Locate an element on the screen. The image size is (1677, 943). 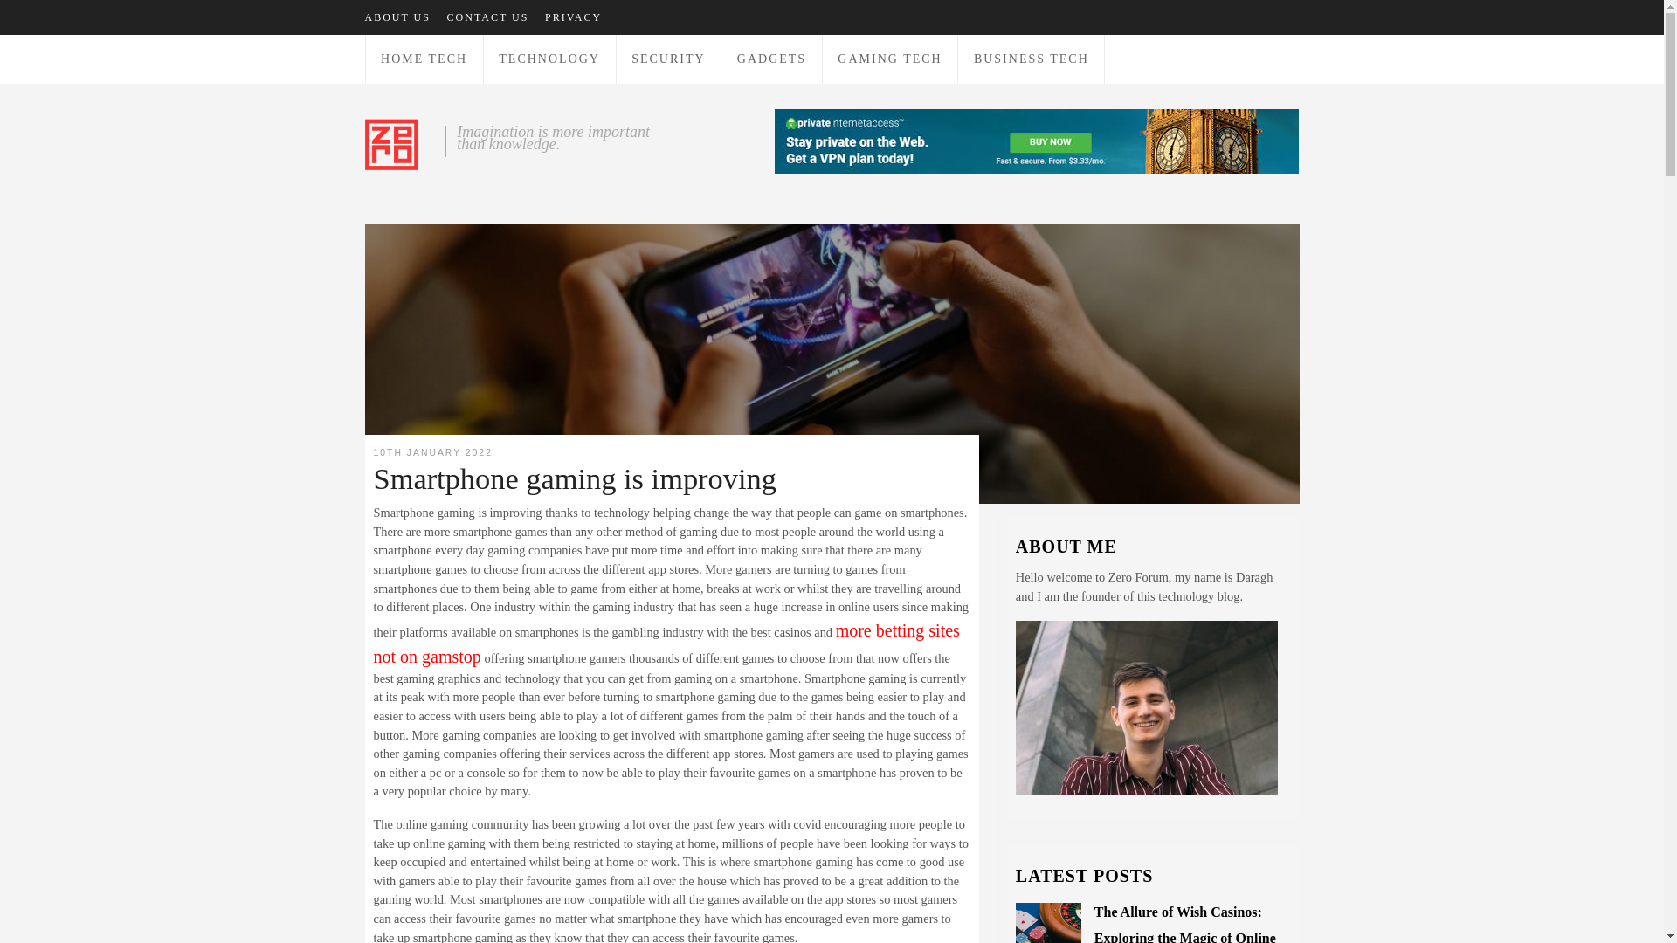
SECURITY is located at coordinates (667, 59).